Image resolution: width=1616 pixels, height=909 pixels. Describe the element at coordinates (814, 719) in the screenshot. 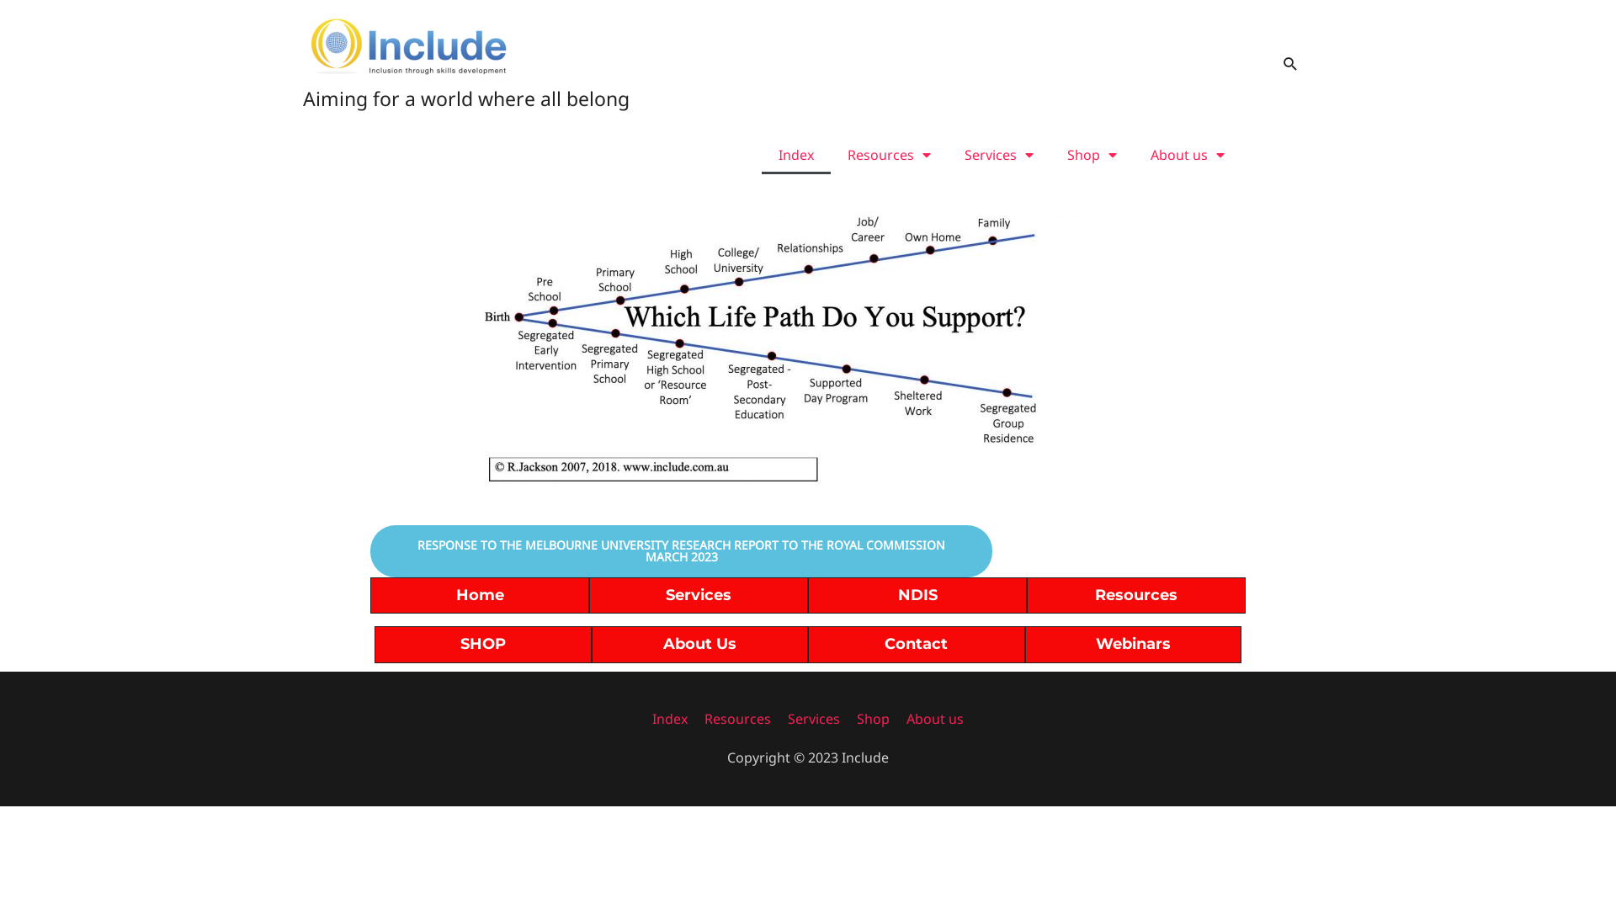

I see `Services` at that location.